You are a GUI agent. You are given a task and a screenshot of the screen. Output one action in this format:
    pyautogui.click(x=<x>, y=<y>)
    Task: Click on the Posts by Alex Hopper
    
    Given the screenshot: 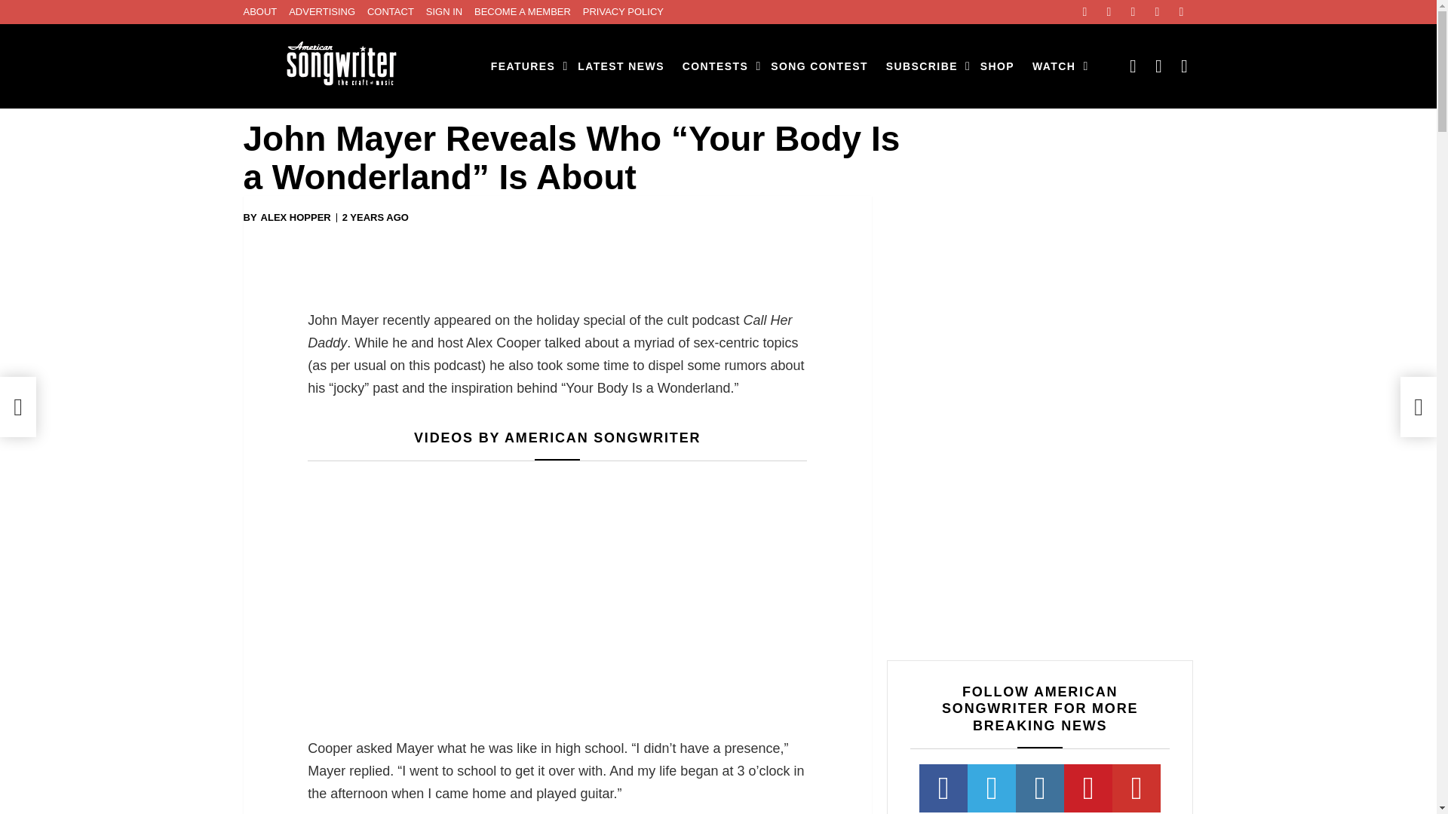 What is the action you would take?
    pyautogui.click(x=296, y=217)
    